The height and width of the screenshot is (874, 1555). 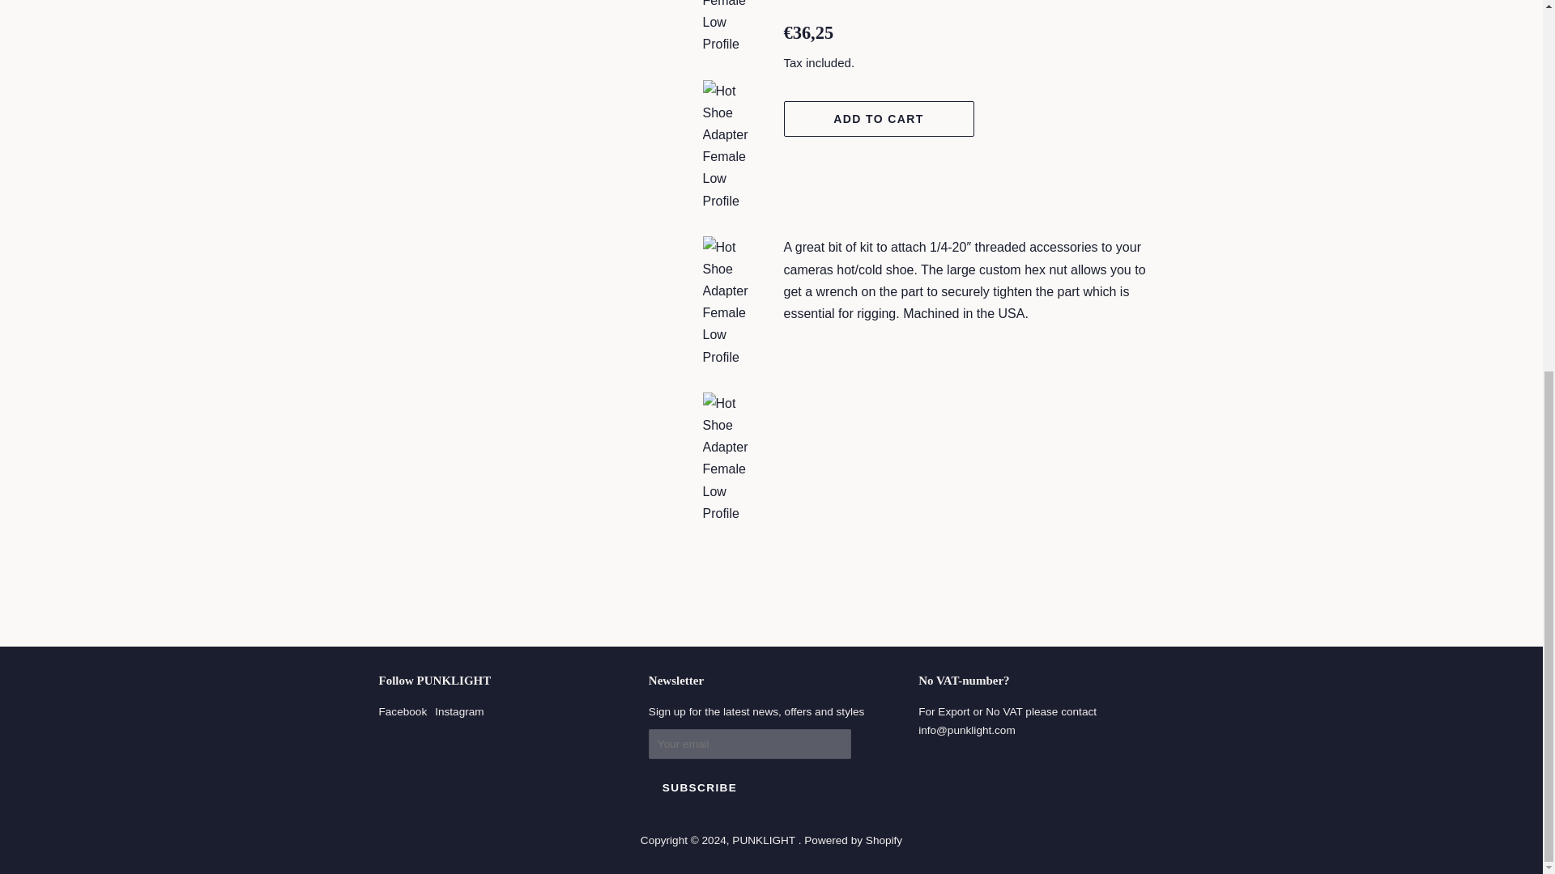 I want to click on PUNKLIGHT  on Facebook, so click(x=403, y=711).